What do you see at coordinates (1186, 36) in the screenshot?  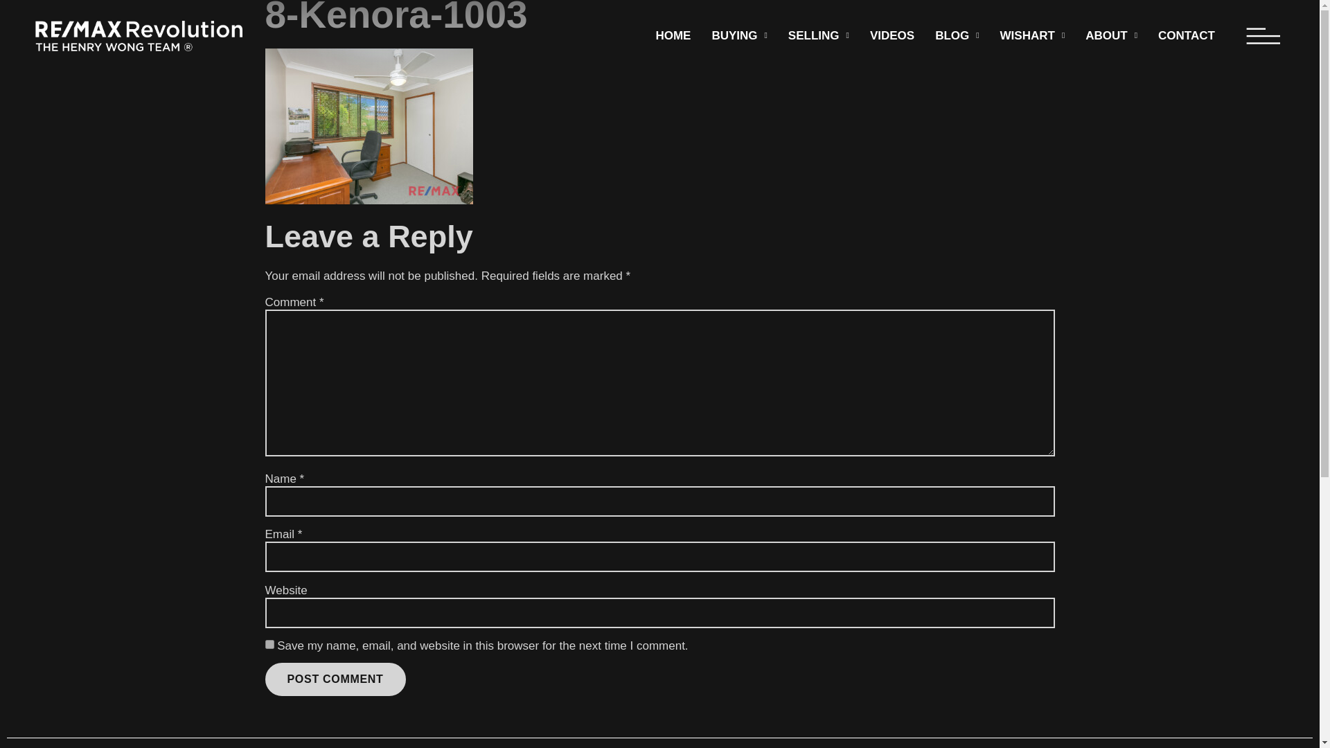 I see `CONTACT` at bounding box center [1186, 36].